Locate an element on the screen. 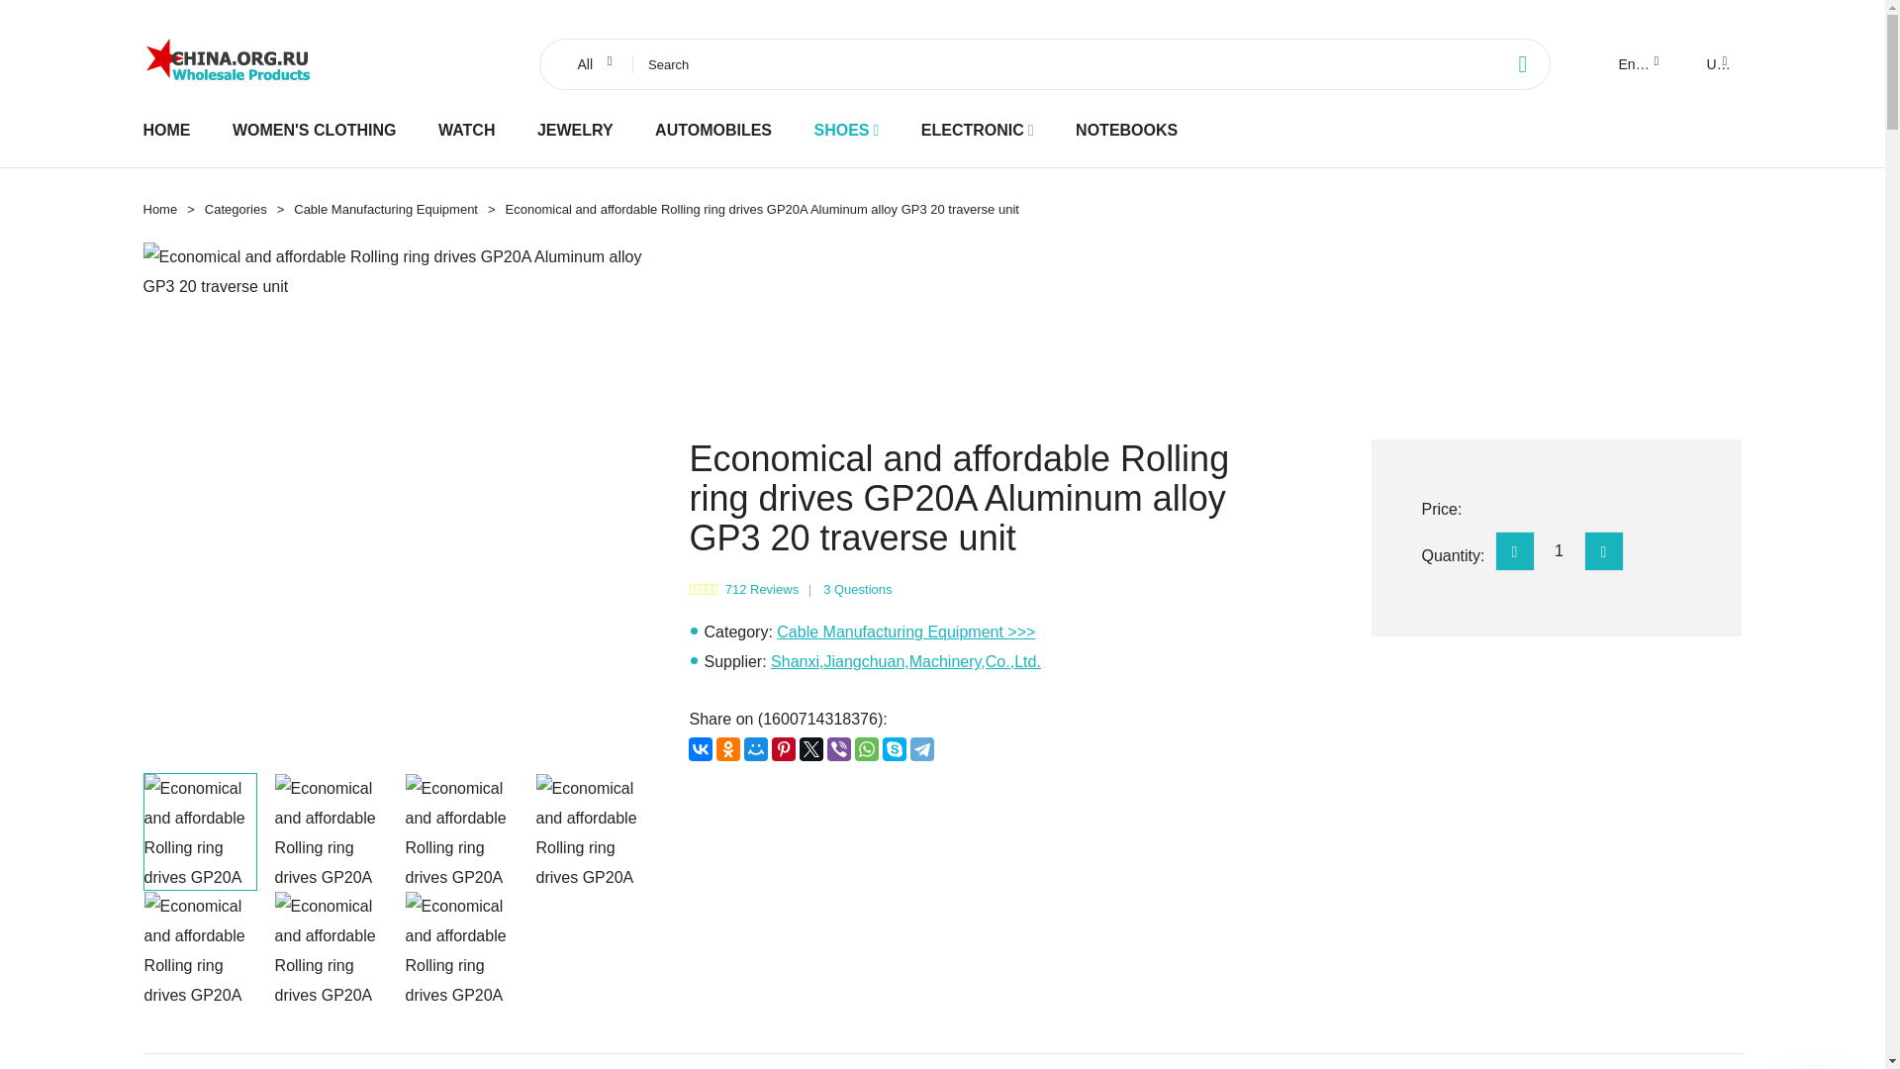  USD is located at coordinates (1715, 63).